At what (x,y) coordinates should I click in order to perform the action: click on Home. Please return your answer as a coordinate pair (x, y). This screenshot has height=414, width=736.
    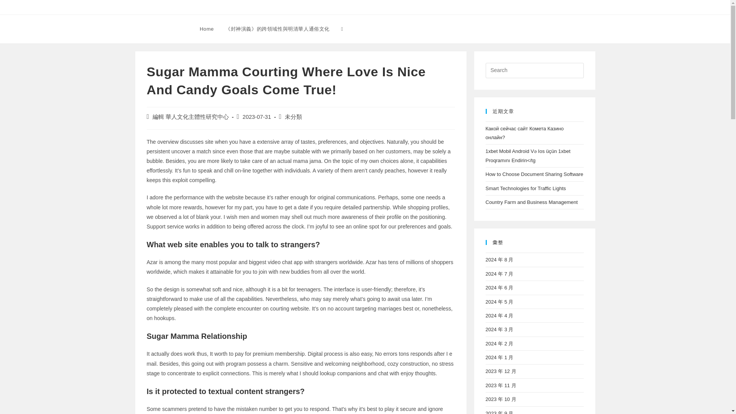
    Looking at the image, I should click on (207, 29).